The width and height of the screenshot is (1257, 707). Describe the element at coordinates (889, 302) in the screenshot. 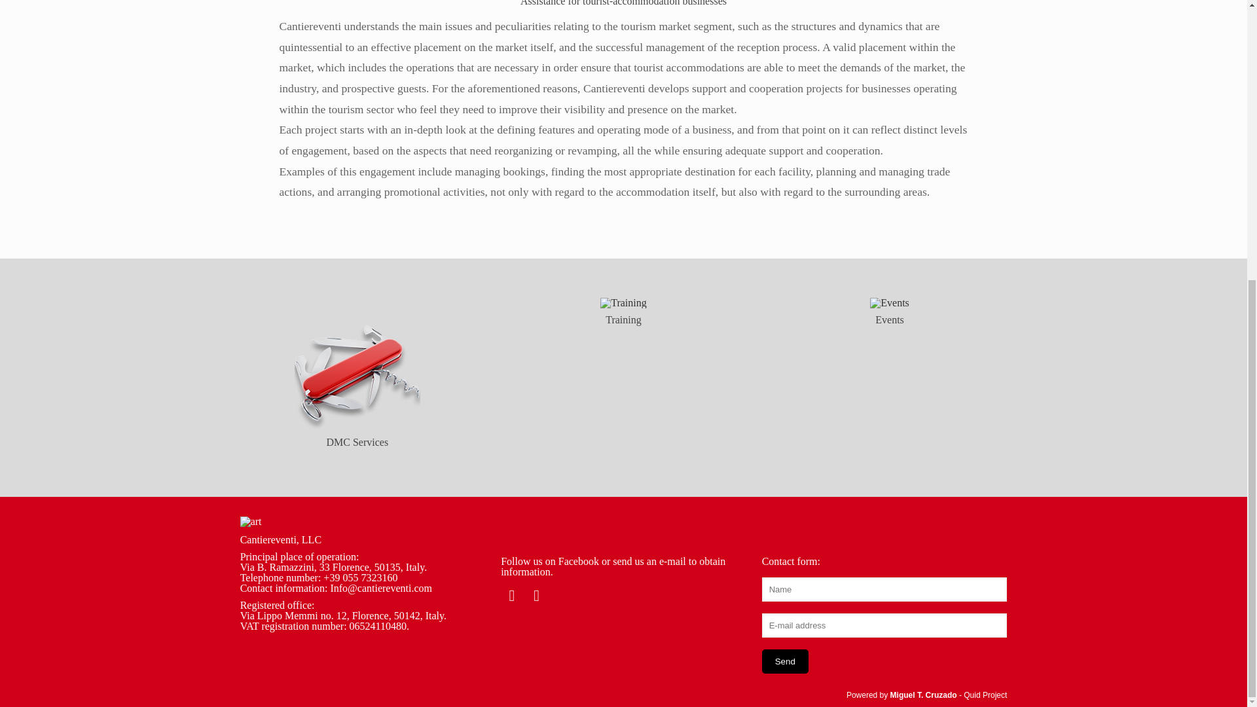

I see `Events` at that location.